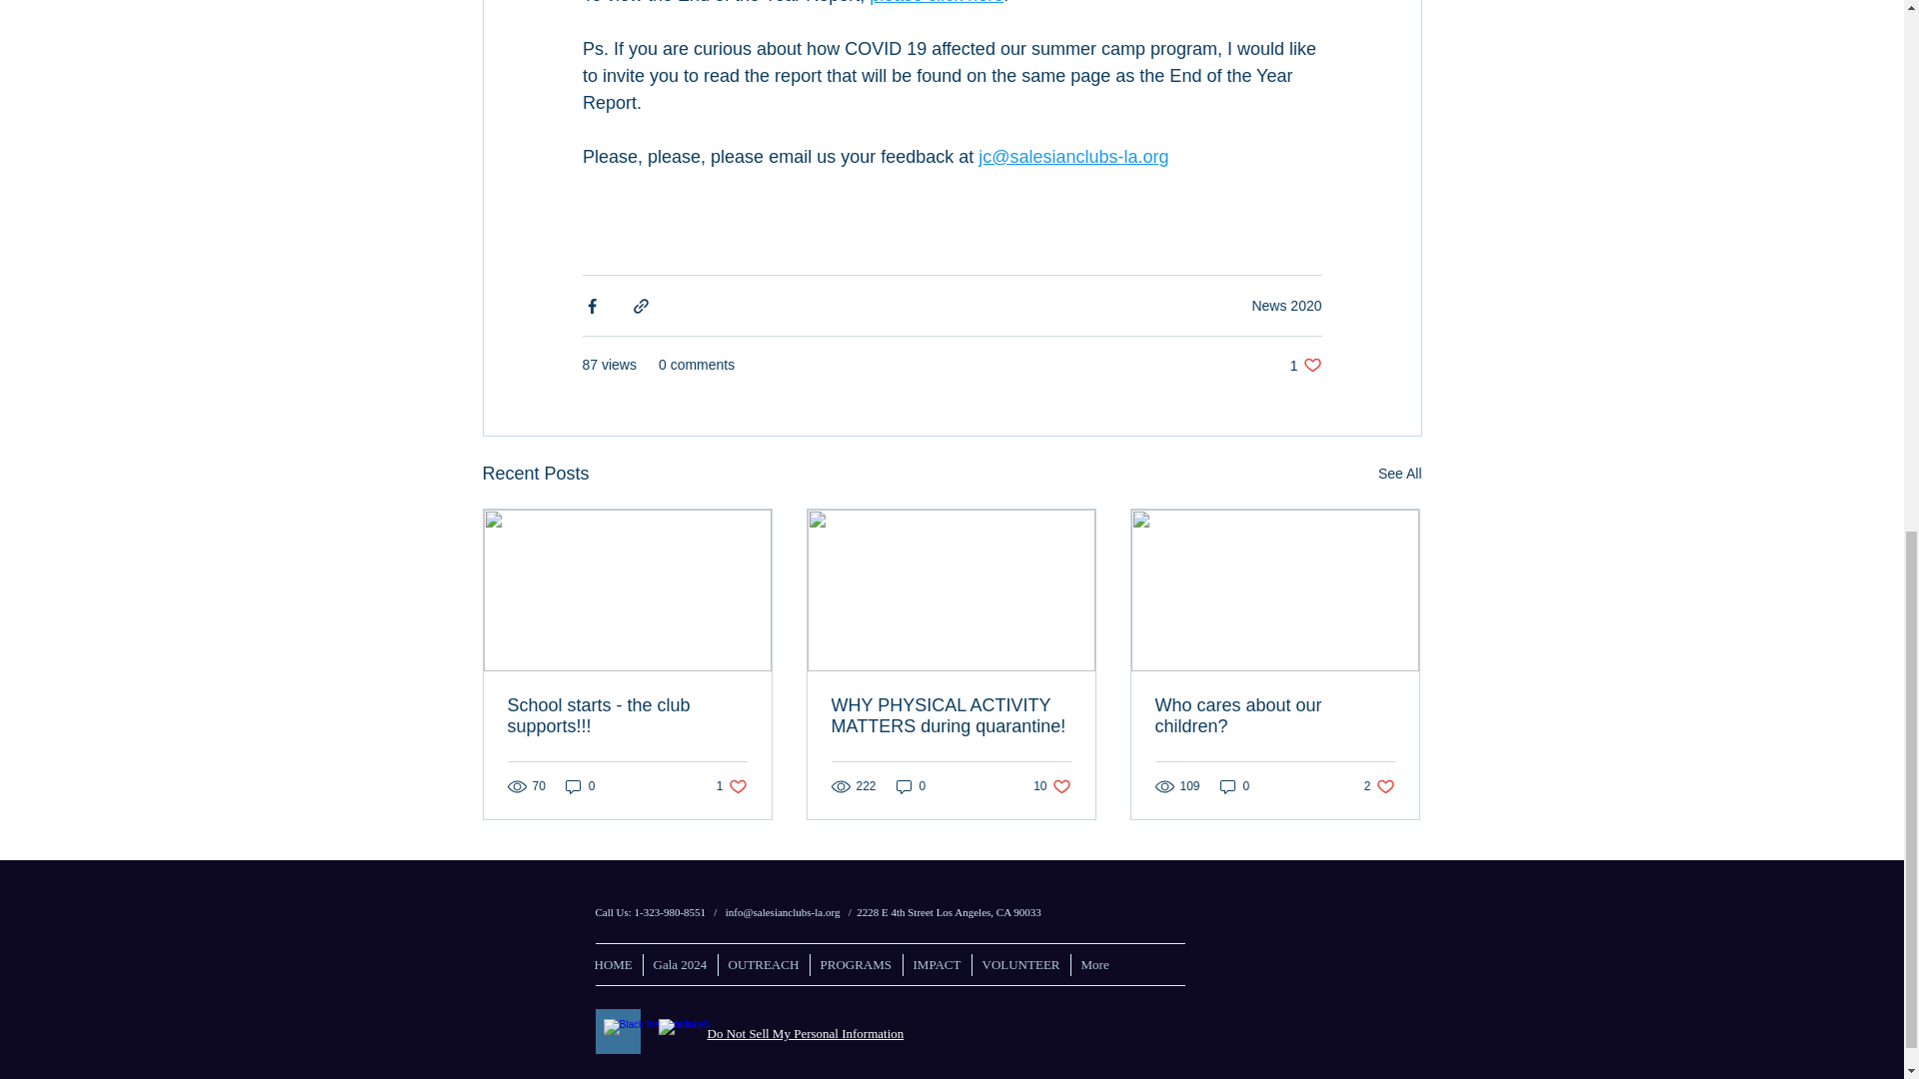  I want to click on 0, so click(1235, 786).